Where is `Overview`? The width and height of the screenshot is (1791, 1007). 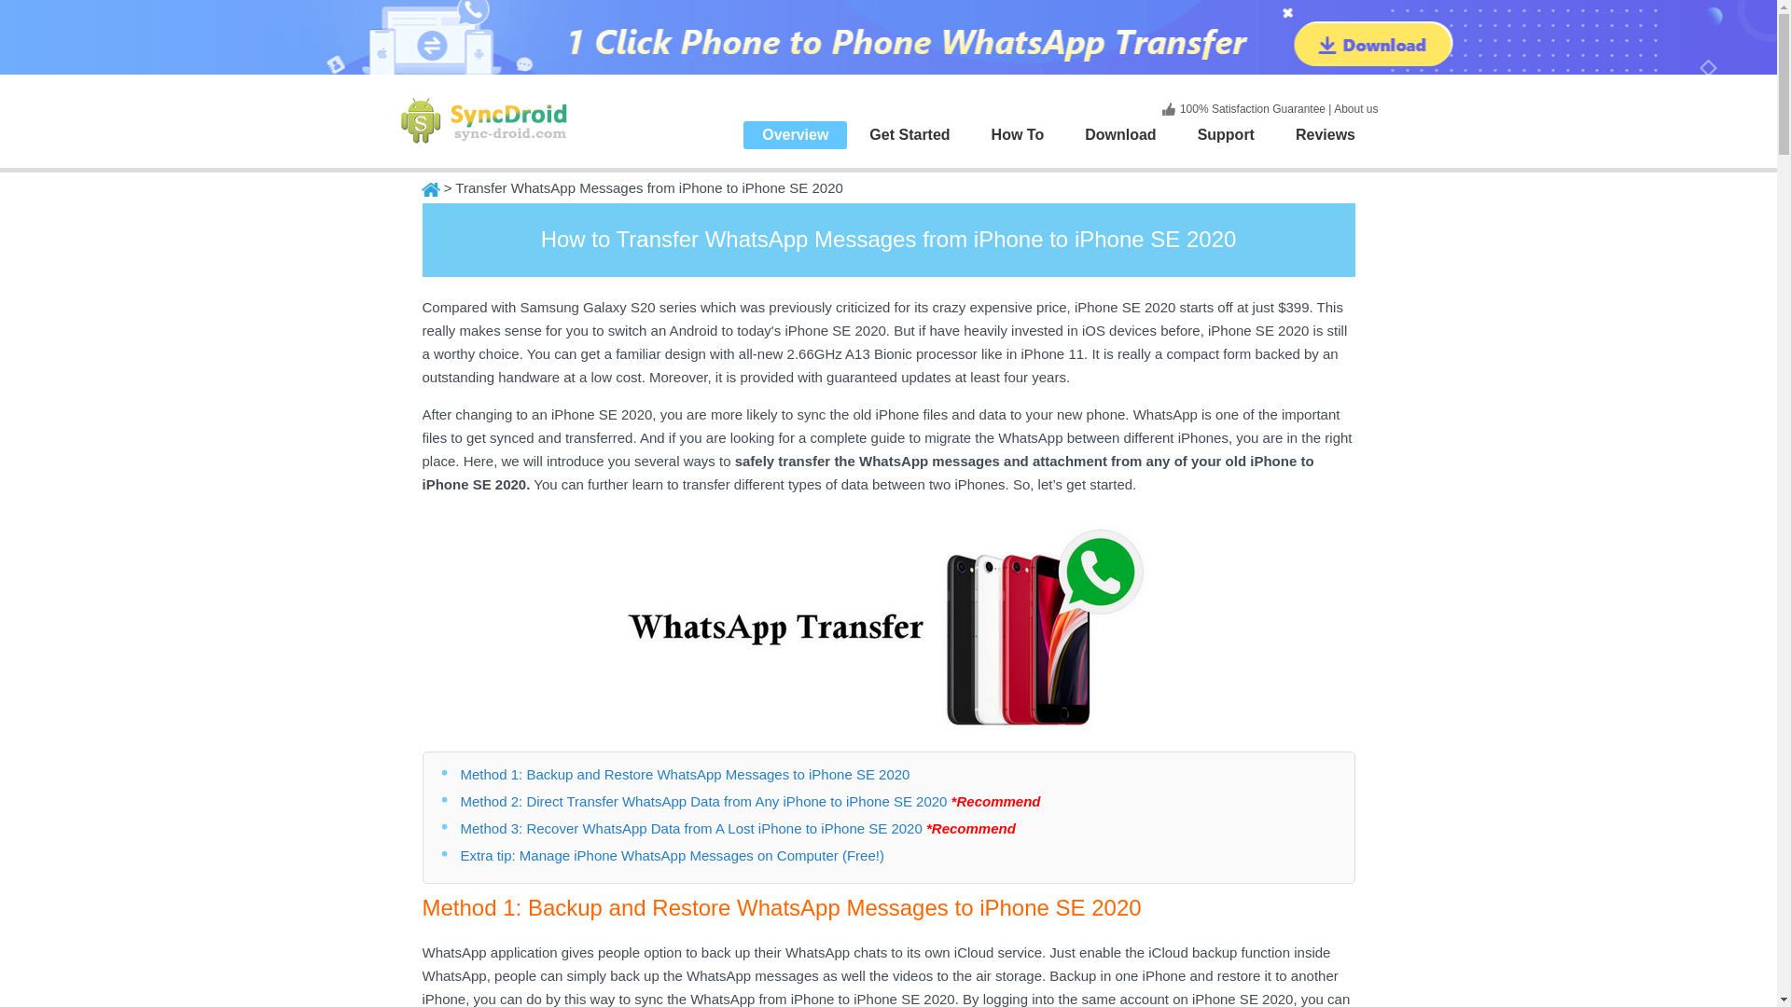
Overview is located at coordinates (795, 134).